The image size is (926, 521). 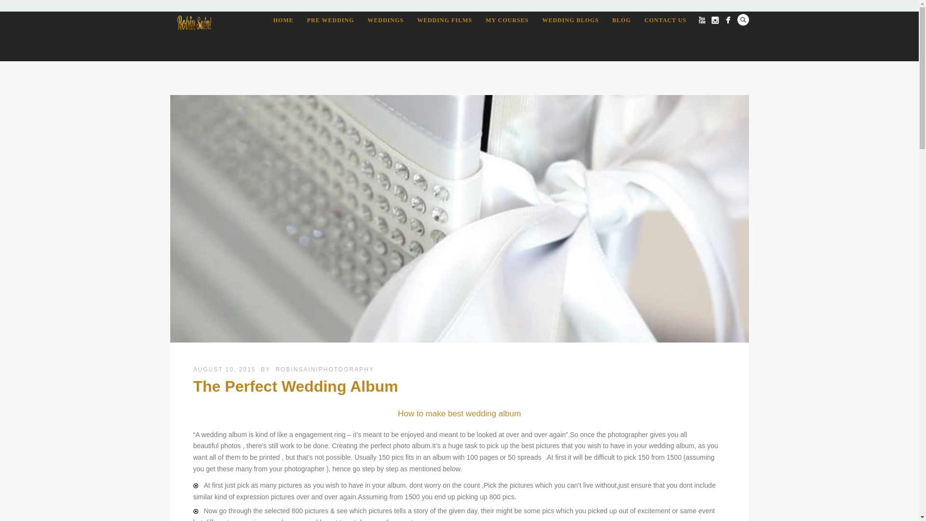 What do you see at coordinates (665, 20) in the screenshot?
I see `CONTACT US` at bounding box center [665, 20].